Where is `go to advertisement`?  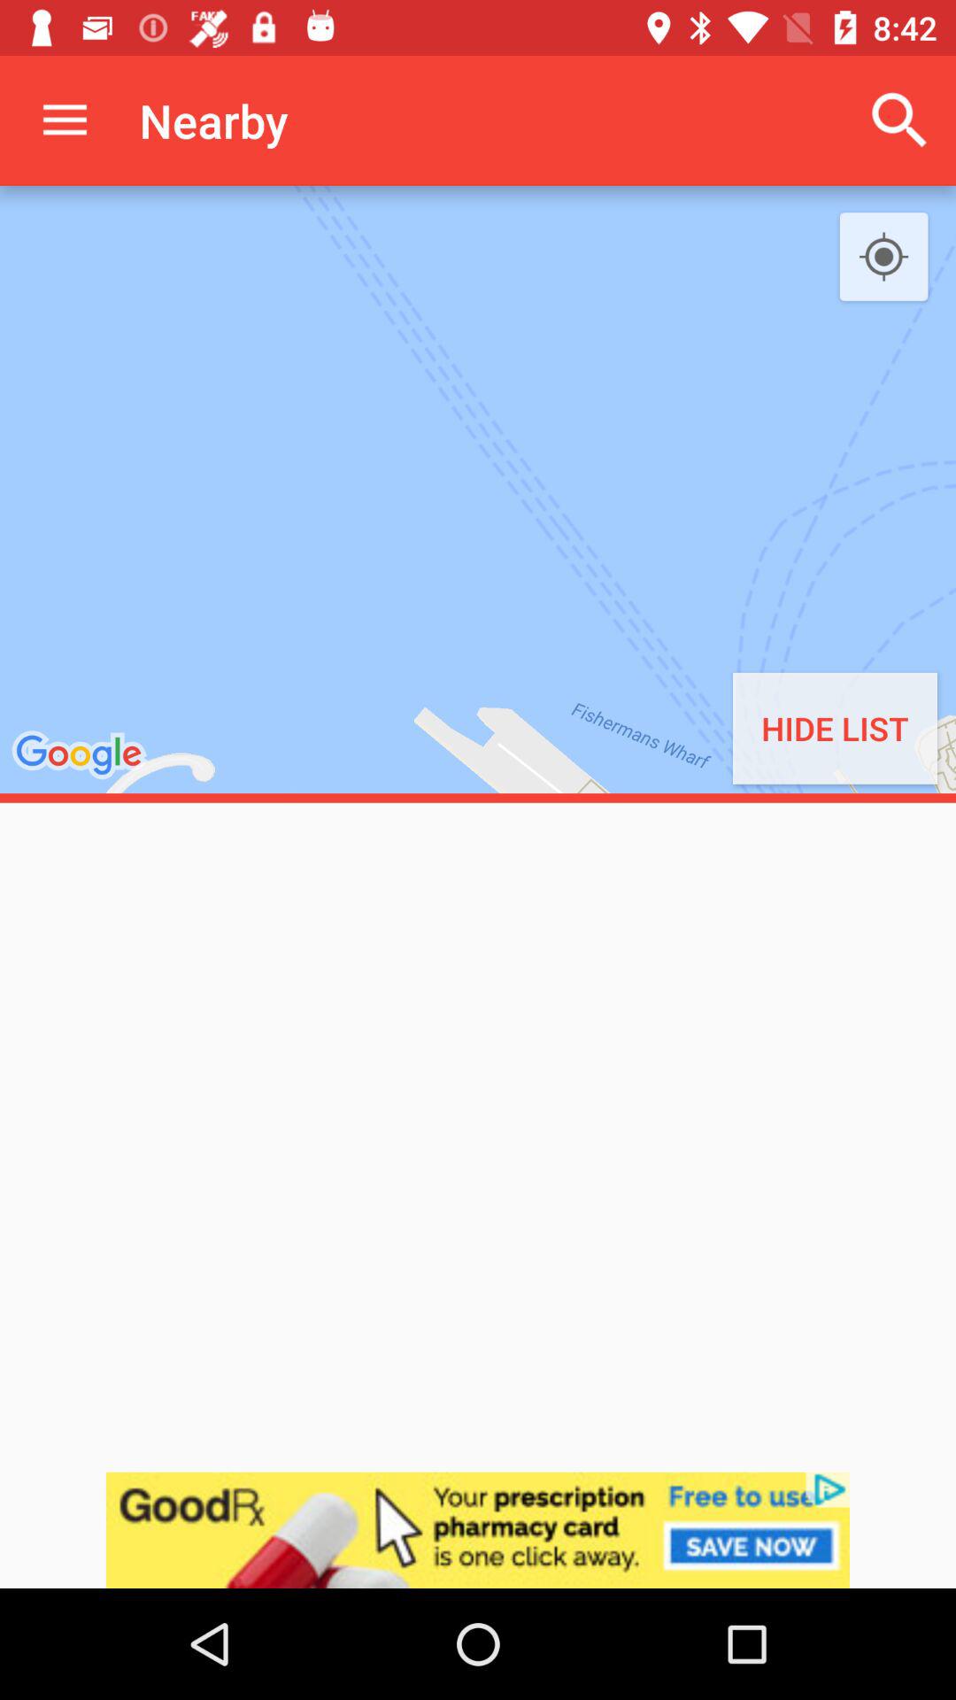 go to advertisement is located at coordinates (478, 1530).